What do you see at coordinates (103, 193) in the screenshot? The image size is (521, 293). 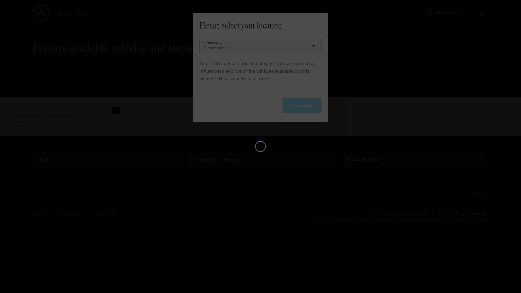 I see `Legal notice` at bounding box center [103, 193].